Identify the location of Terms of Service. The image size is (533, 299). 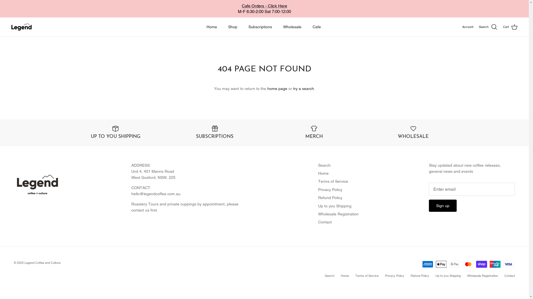
(367, 276).